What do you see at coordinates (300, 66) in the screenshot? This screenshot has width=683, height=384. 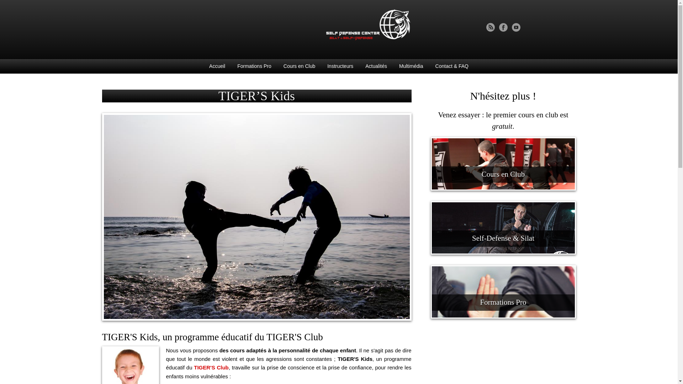 I see `Cours en Club` at bounding box center [300, 66].